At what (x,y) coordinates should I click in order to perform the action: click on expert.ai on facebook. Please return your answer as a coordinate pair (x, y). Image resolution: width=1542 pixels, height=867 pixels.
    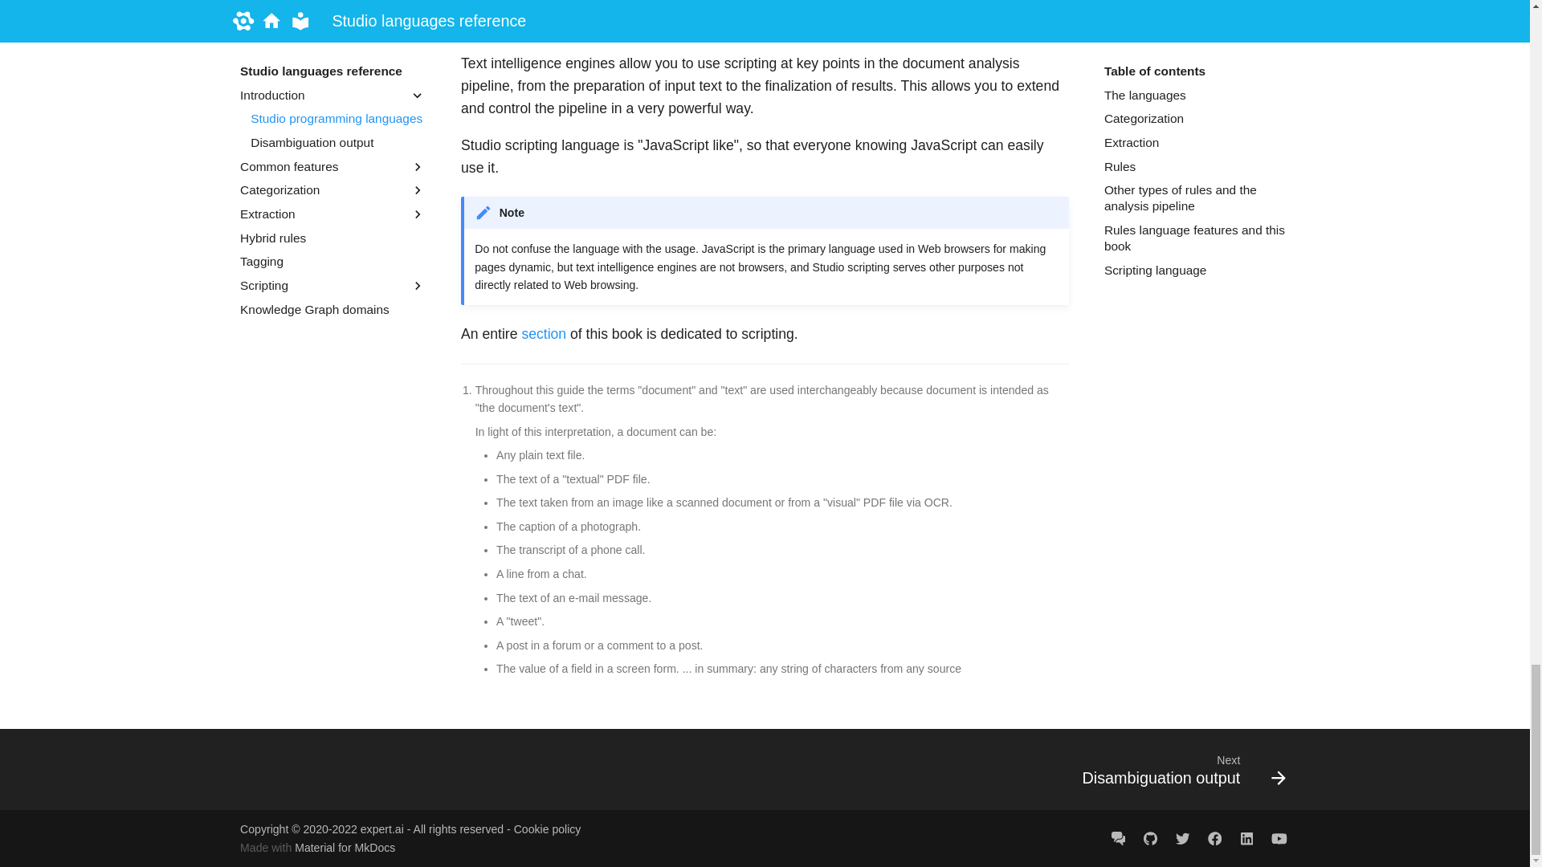
    Looking at the image, I should click on (1214, 837).